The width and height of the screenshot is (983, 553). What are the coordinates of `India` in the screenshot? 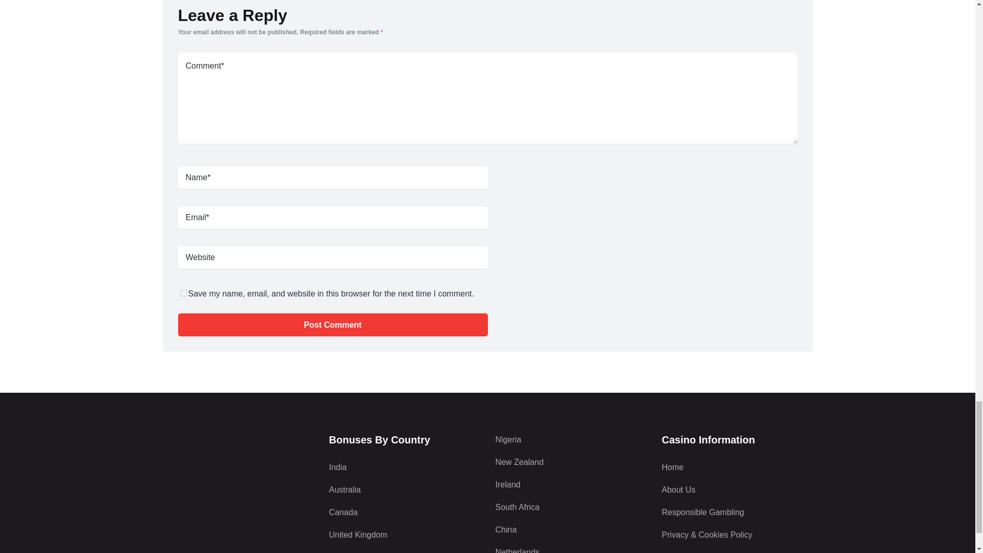 It's located at (403, 467).